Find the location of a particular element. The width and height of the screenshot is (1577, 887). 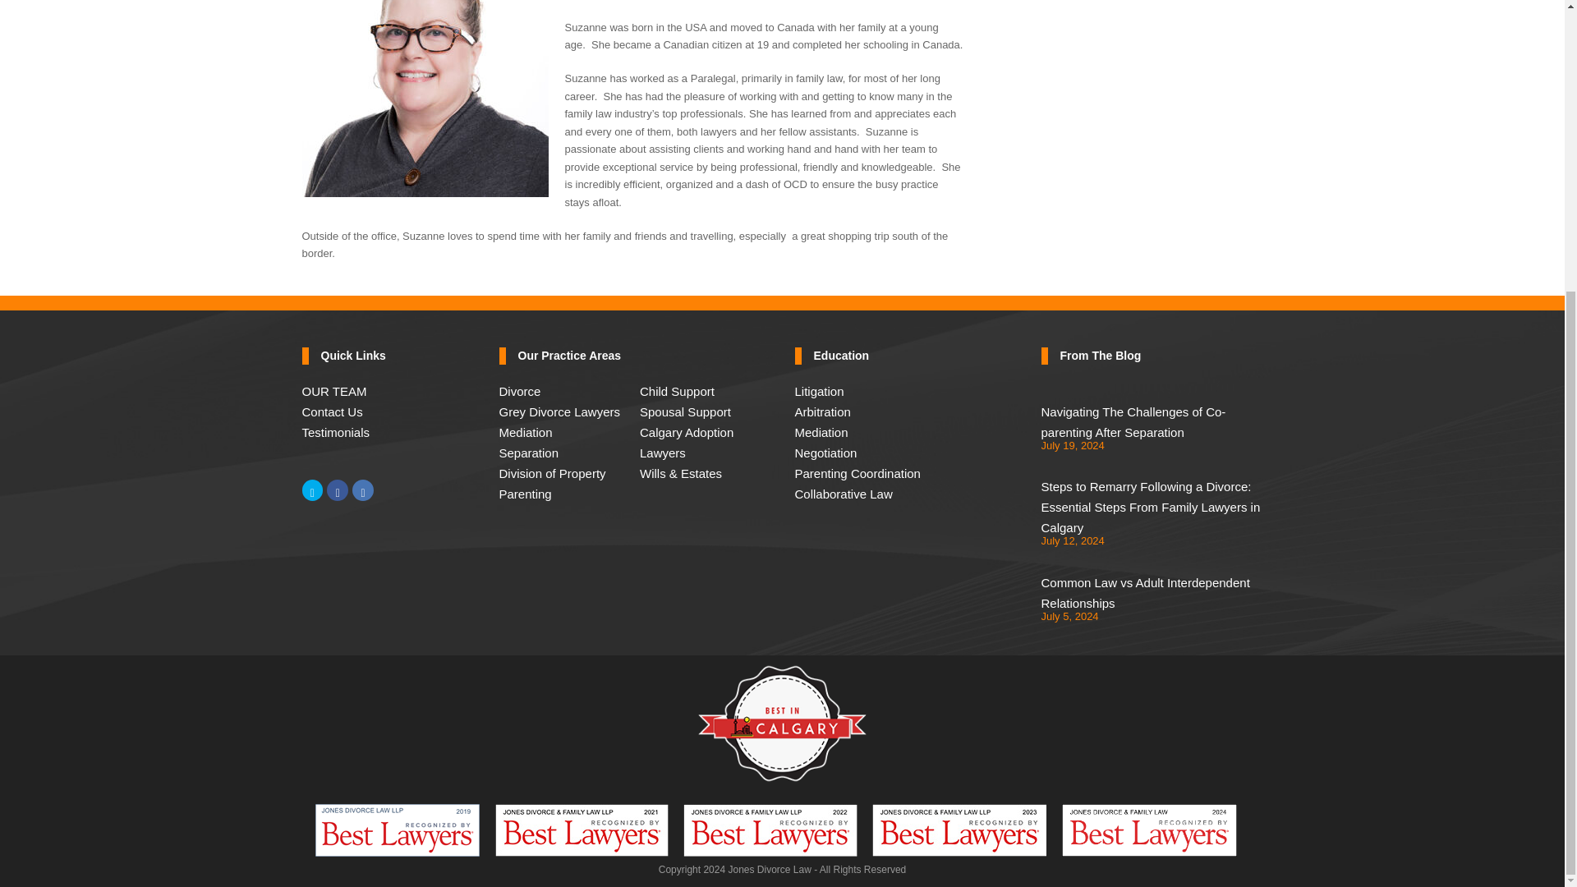

Twitter is located at coordinates (312, 490).